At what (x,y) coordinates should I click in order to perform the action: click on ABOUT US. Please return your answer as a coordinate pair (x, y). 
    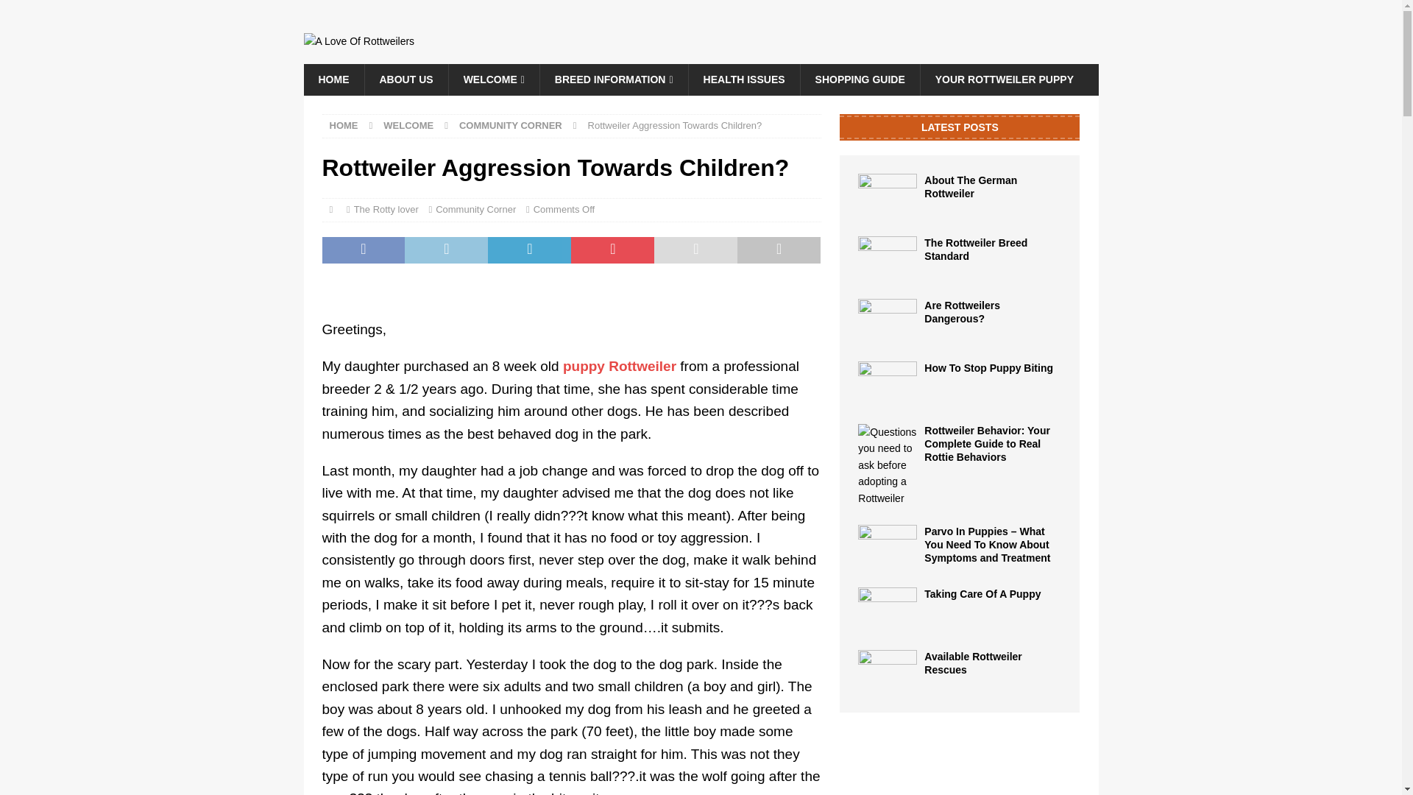
    Looking at the image, I should click on (405, 79).